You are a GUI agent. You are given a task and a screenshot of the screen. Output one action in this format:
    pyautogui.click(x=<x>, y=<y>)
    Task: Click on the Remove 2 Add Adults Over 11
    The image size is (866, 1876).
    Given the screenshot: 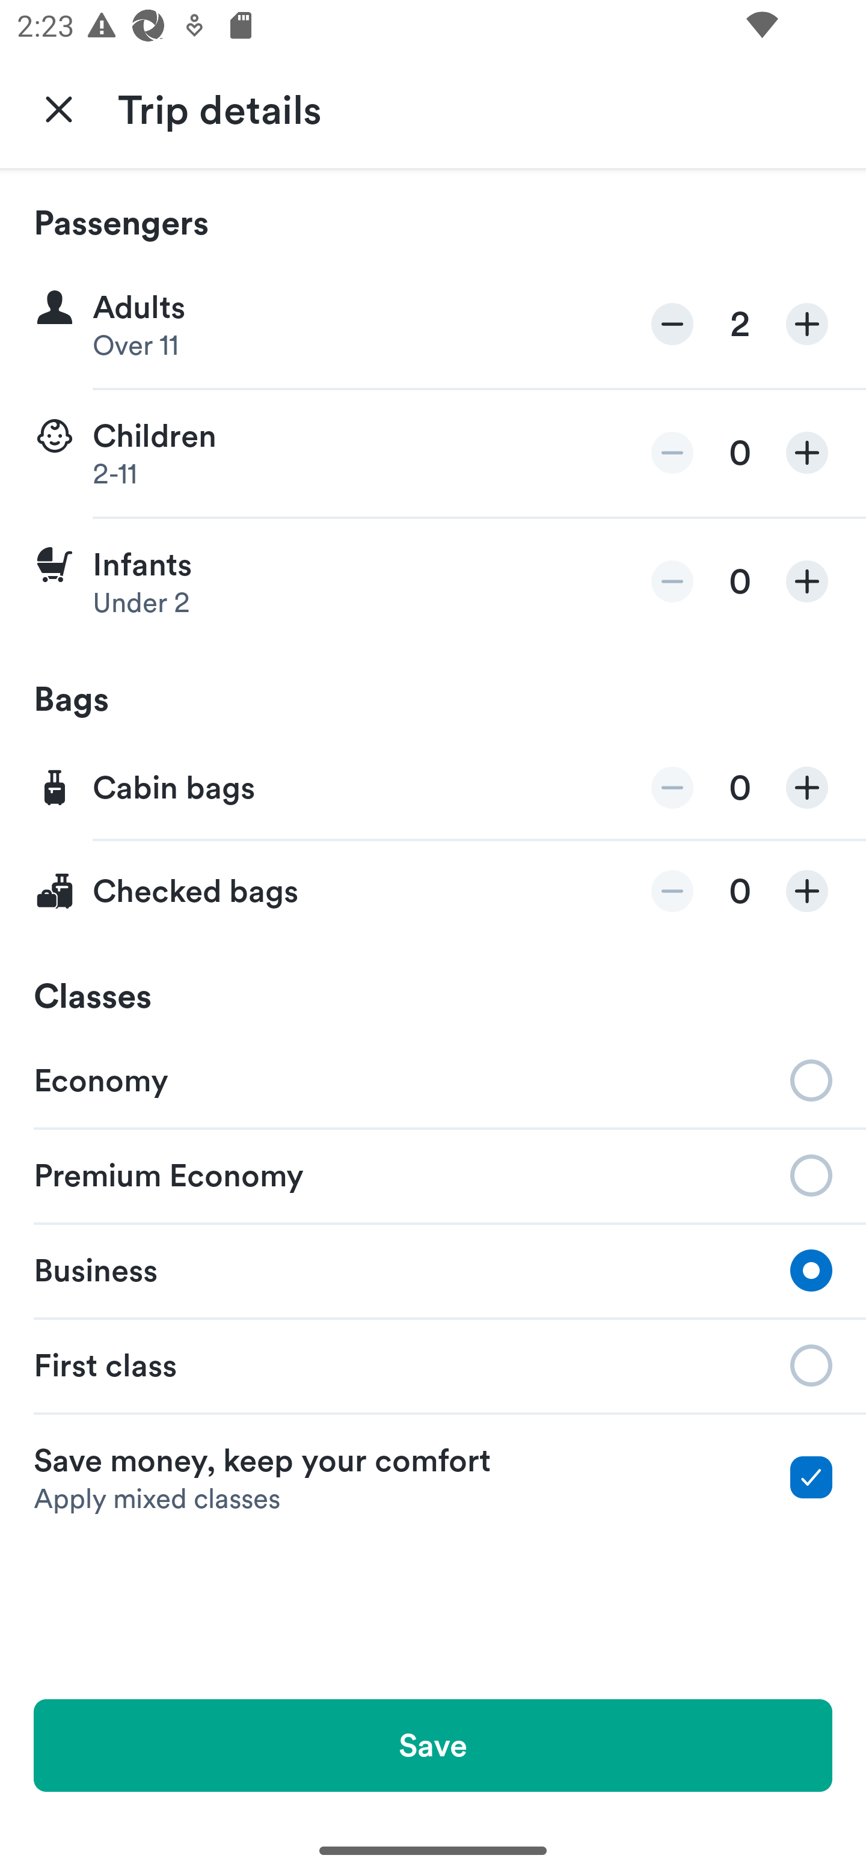 What is the action you would take?
    pyautogui.click(x=433, y=325)
    